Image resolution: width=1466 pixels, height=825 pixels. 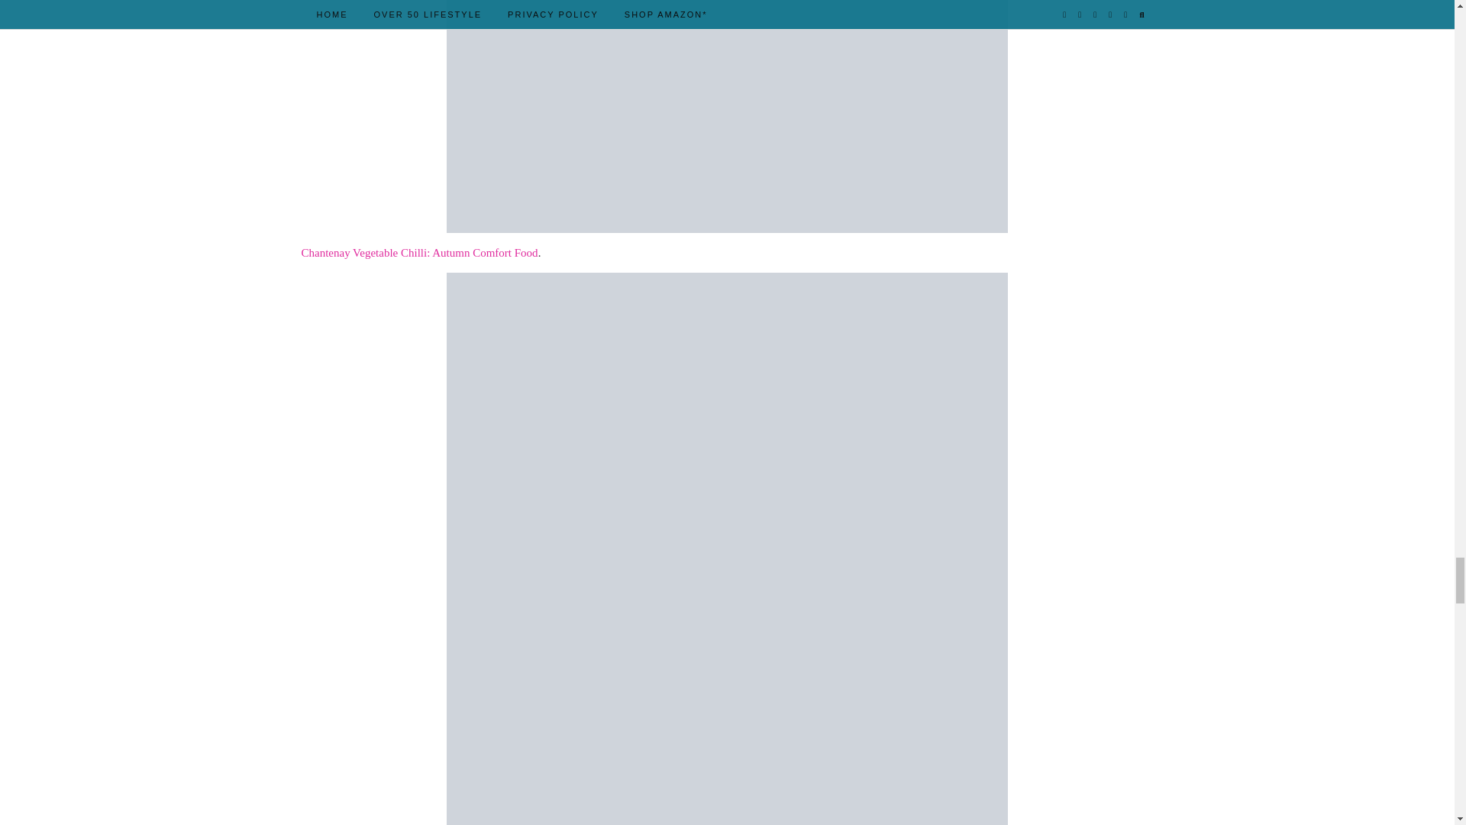 What do you see at coordinates (418, 252) in the screenshot?
I see `Chantenay Vegetable Chilli: Autumn Comfort Food` at bounding box center [418, 252].